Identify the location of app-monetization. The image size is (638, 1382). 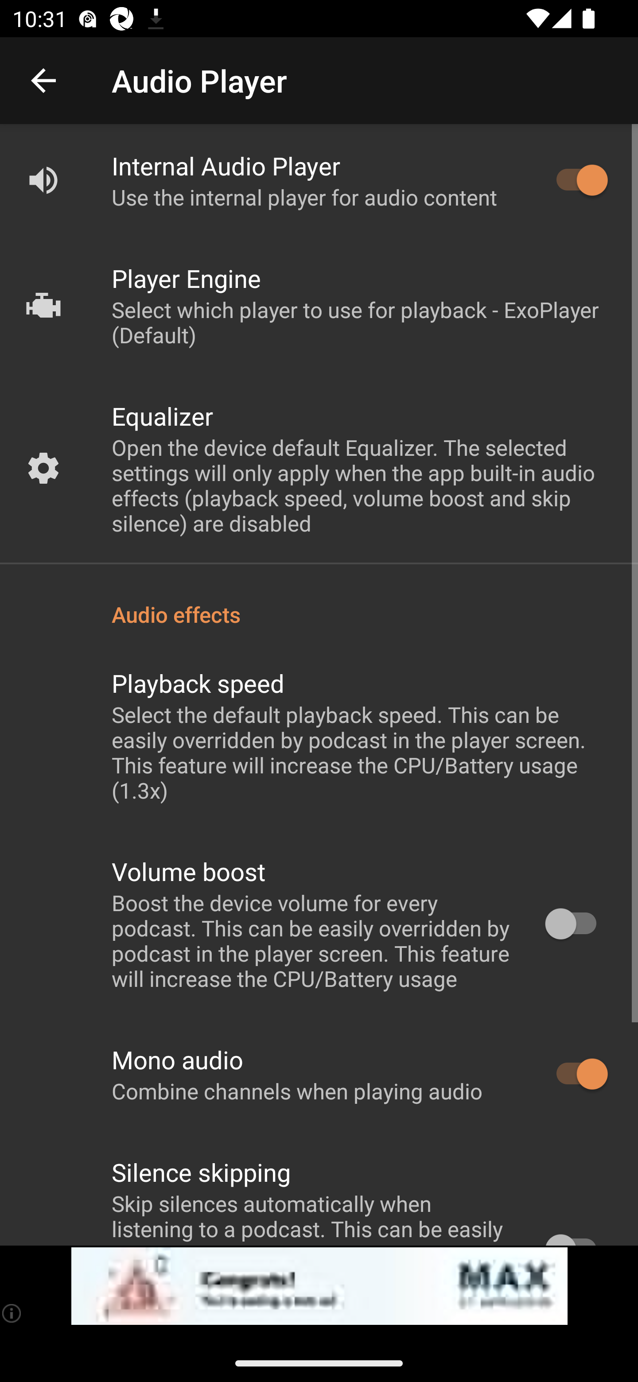
(319, 1286).